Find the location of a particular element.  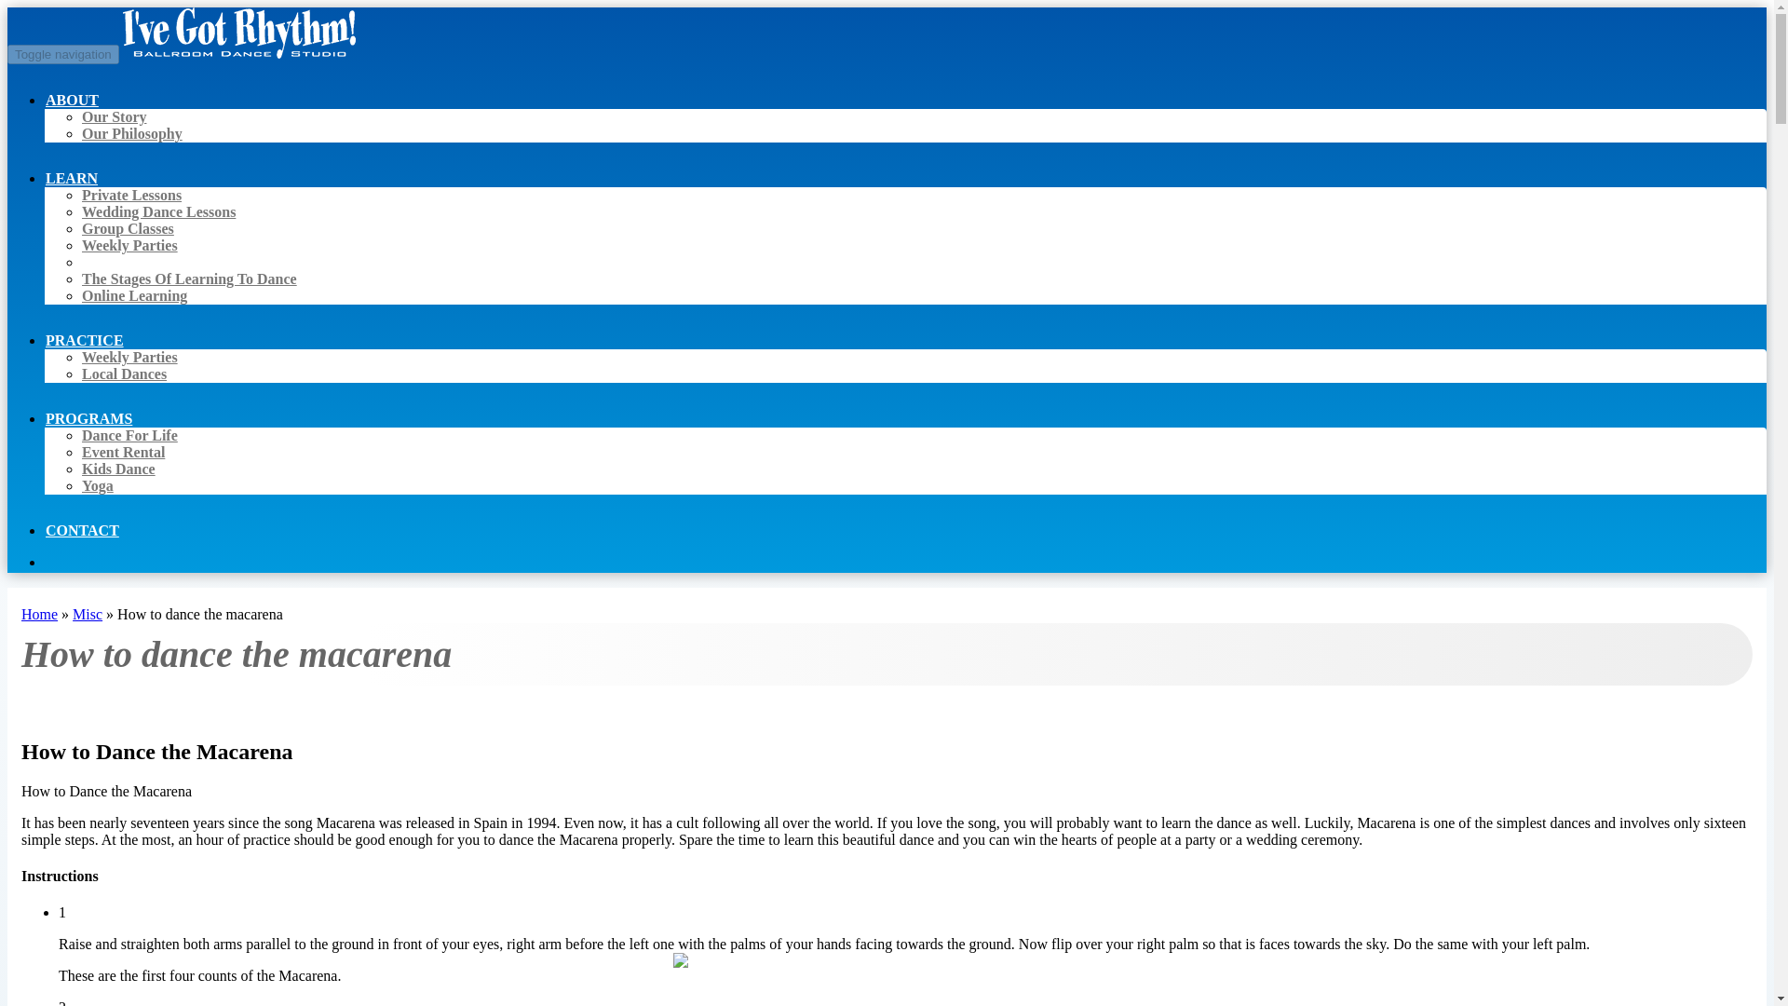

Weekly Parties is located at coordinates (129, 245).